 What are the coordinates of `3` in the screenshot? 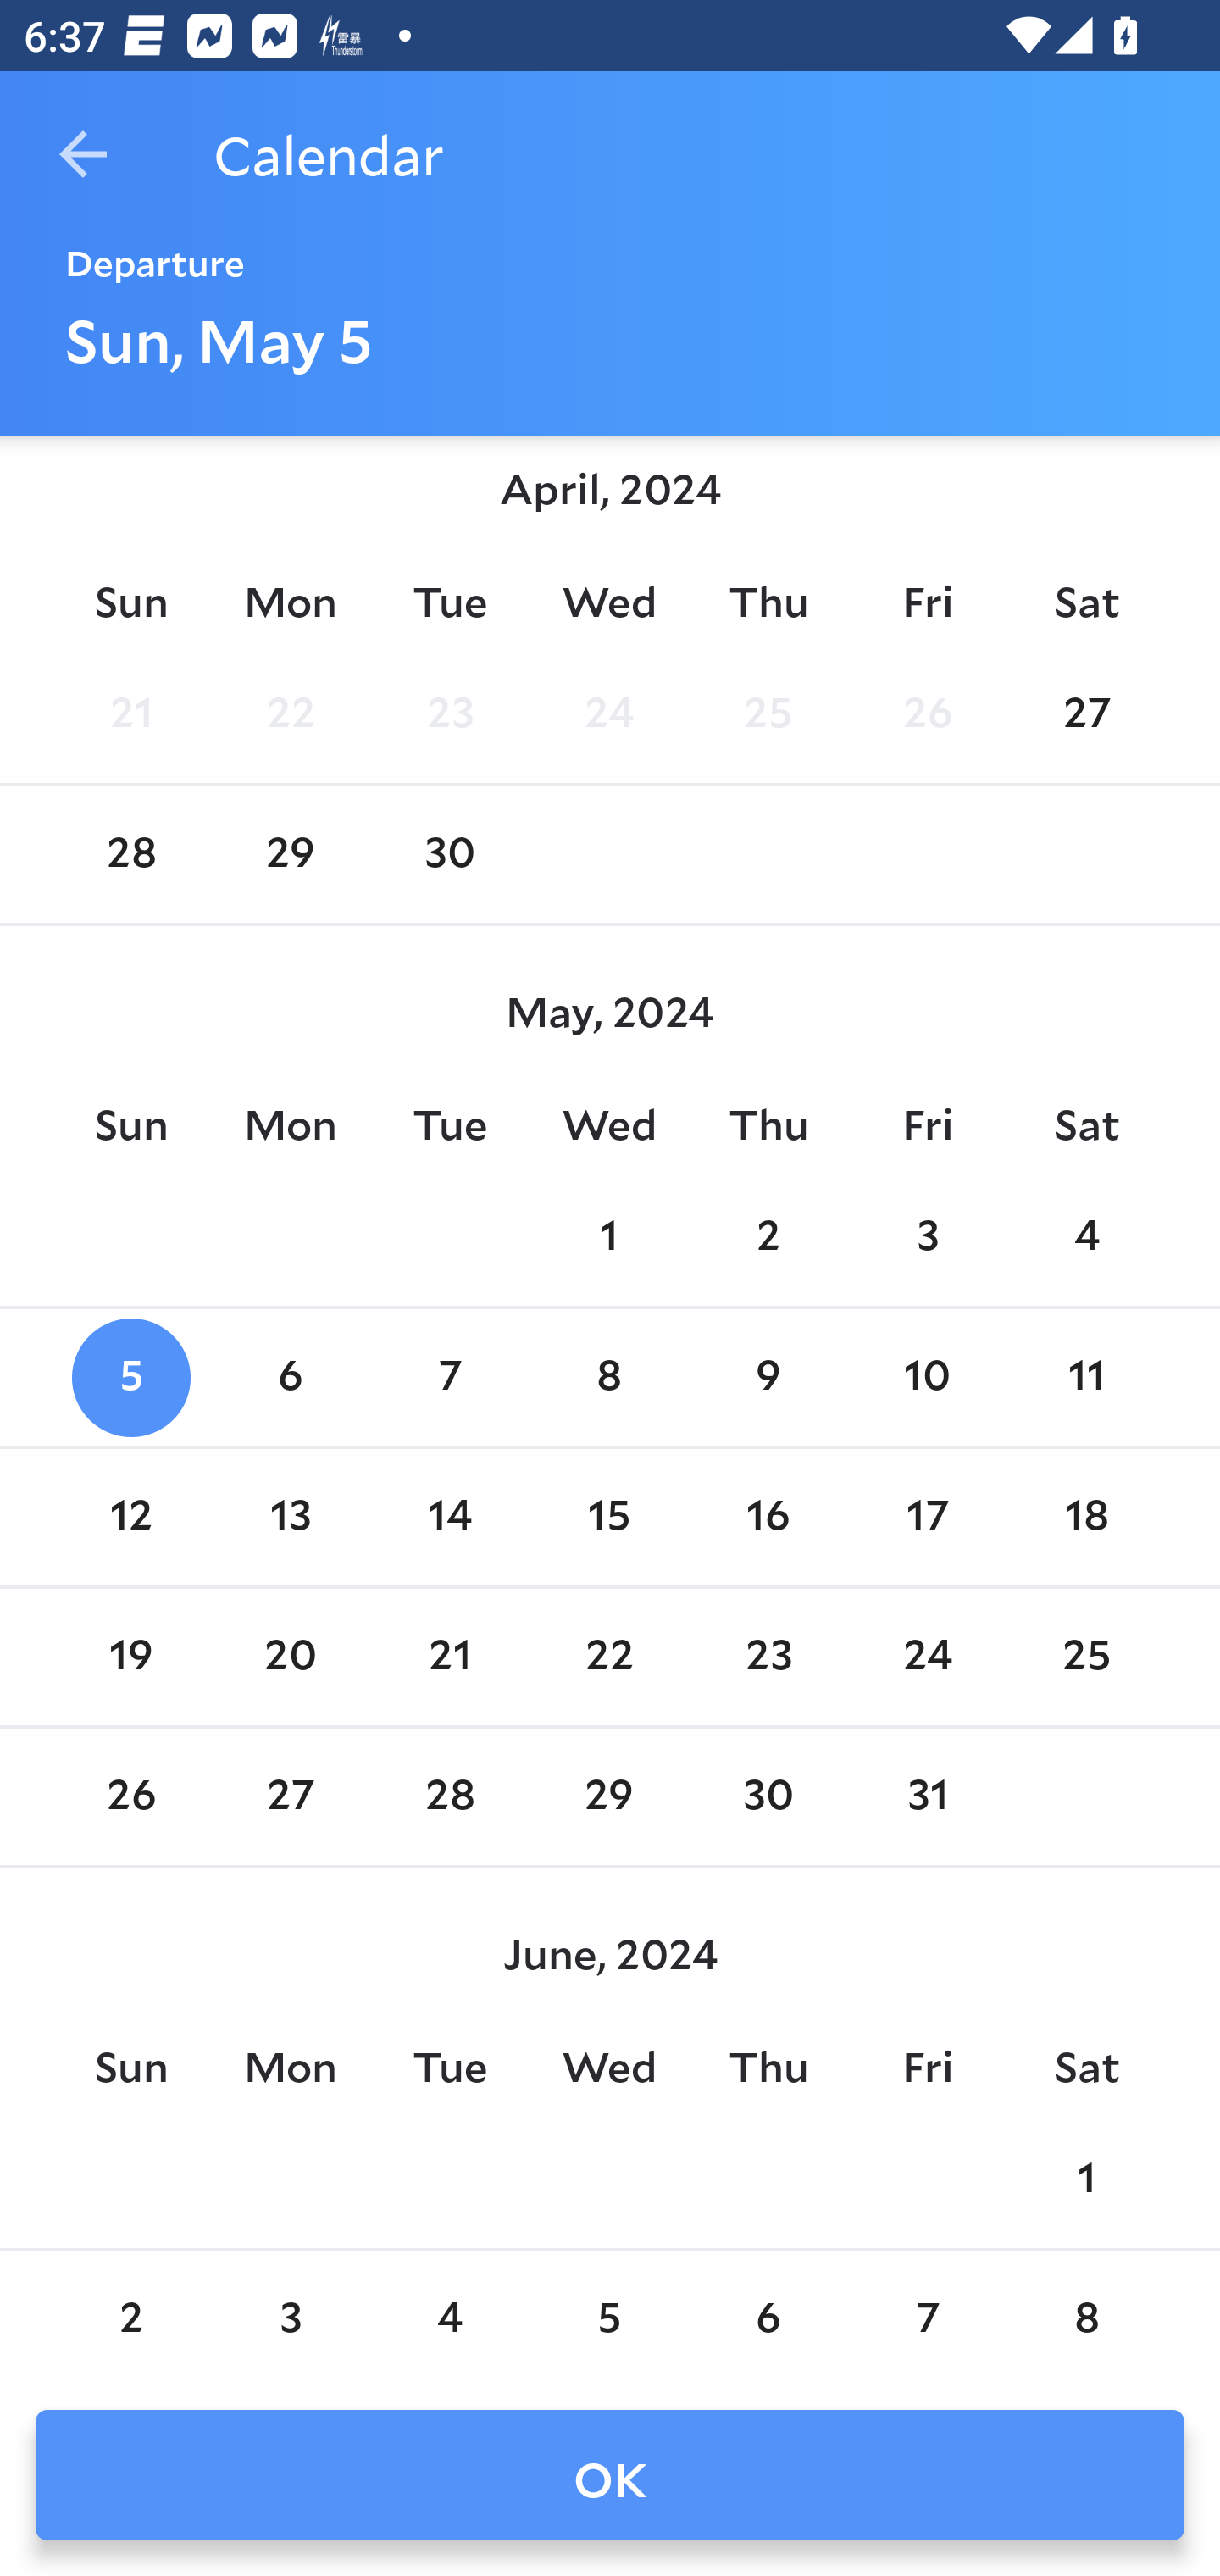 It's located at (291, 2318).